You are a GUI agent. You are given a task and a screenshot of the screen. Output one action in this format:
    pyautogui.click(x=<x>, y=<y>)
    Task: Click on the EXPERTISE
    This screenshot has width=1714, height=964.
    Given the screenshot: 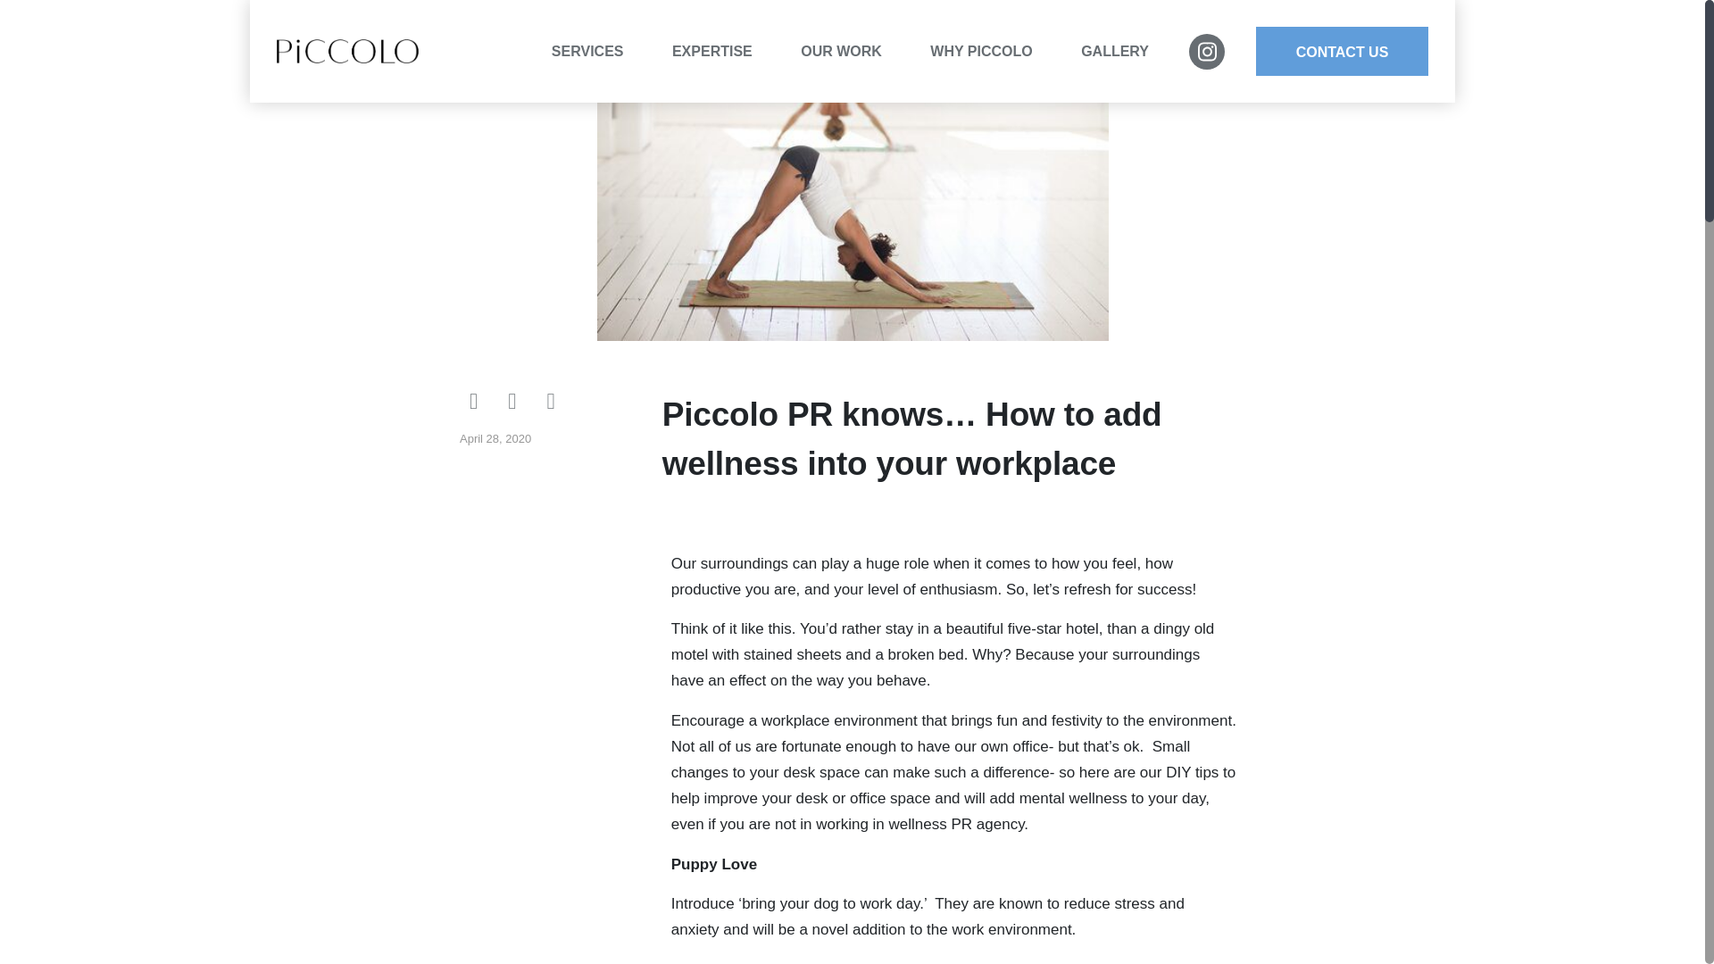 What is the action you would take?
    pyautogui.click(x=723, y=51)
    